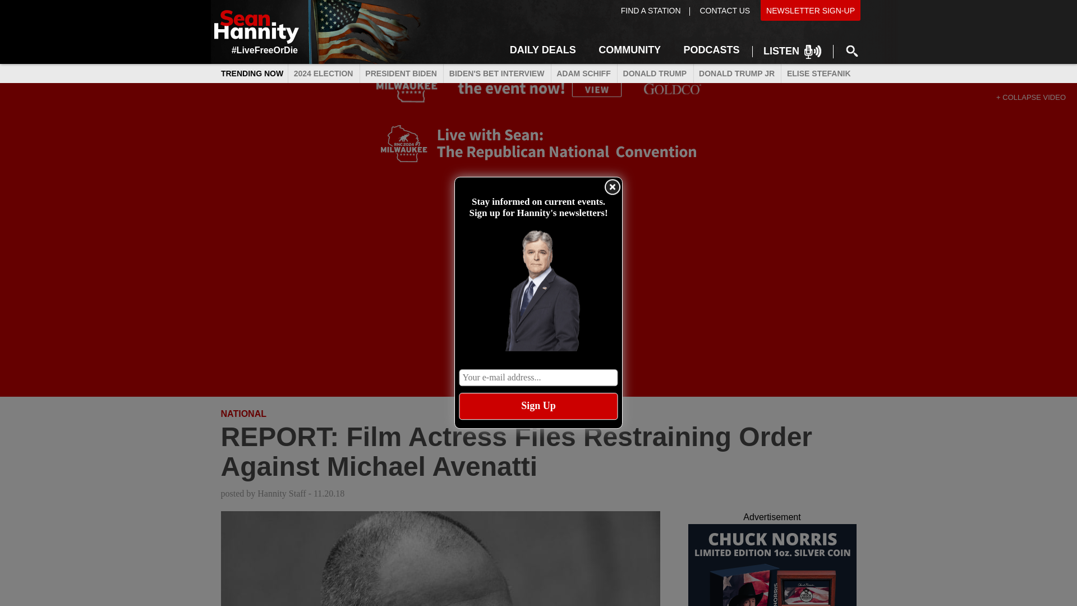  Describe the element at coordinates (629, 48) in the screenshot. I see `COMMUNITY` at that location.